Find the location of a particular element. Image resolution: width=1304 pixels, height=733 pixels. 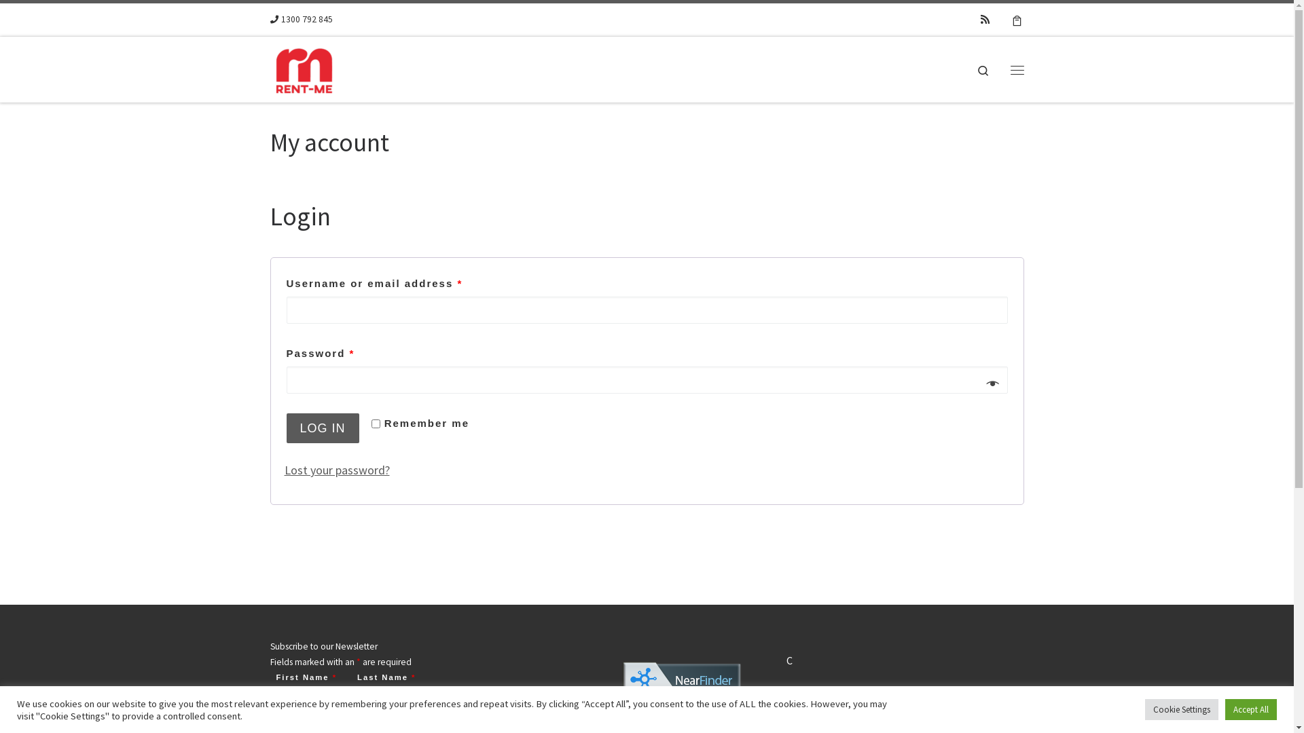

Cookie Settings is located at coordinates (1182, 710).